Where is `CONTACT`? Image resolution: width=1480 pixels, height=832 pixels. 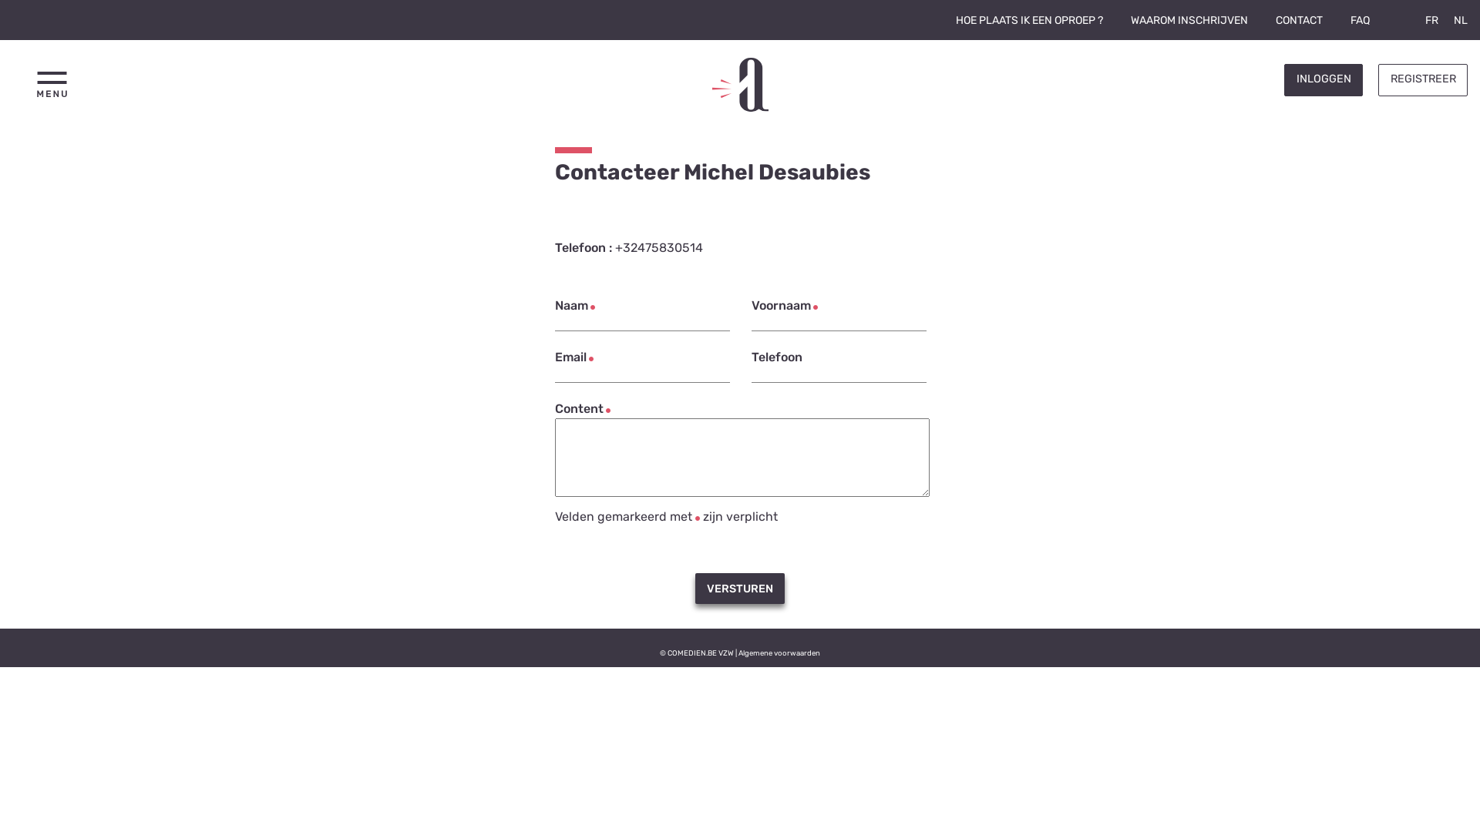
CONTACT is located at coordinates (1300, 20).